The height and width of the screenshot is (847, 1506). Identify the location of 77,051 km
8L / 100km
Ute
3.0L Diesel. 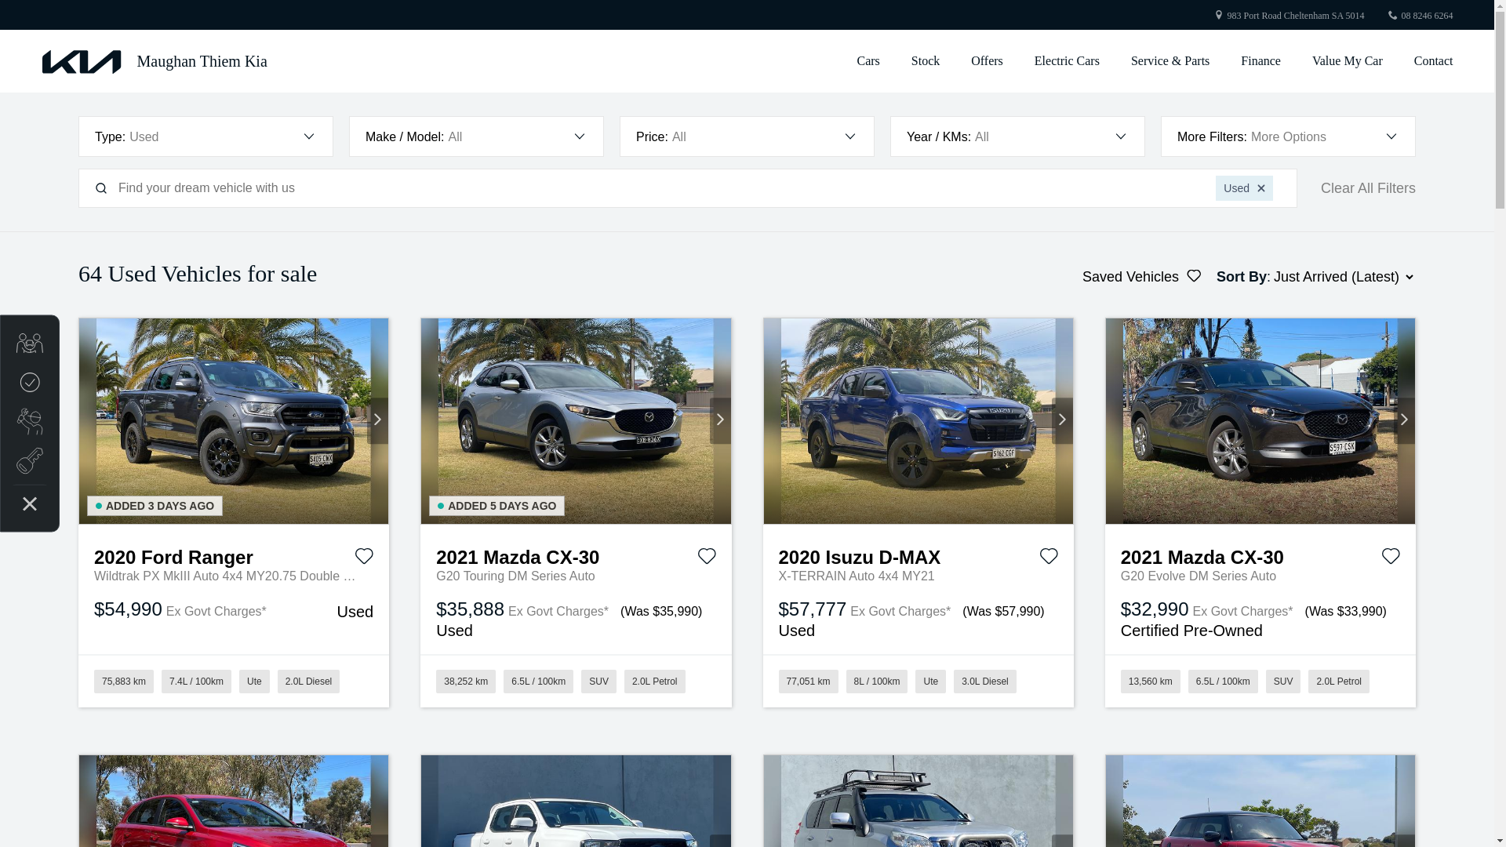
(918, 681).